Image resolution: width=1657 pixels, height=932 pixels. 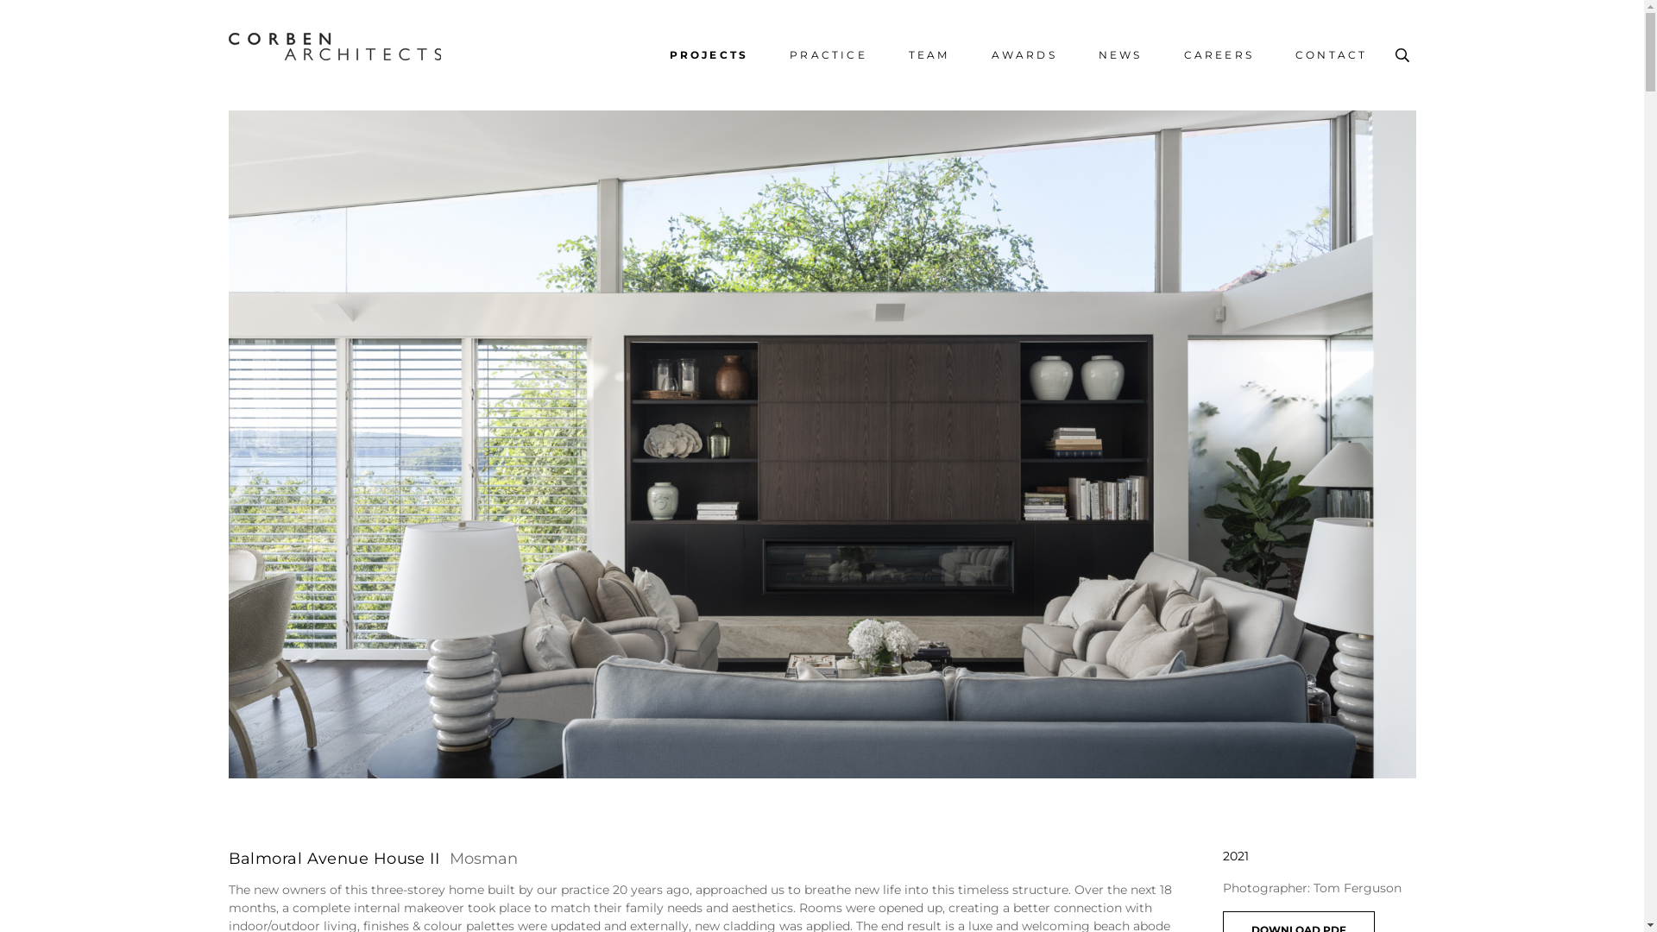 What do you see at coordinates (709, 55) in the screenshot?
I see `PROJECTS` at bounding box center [709, 55].